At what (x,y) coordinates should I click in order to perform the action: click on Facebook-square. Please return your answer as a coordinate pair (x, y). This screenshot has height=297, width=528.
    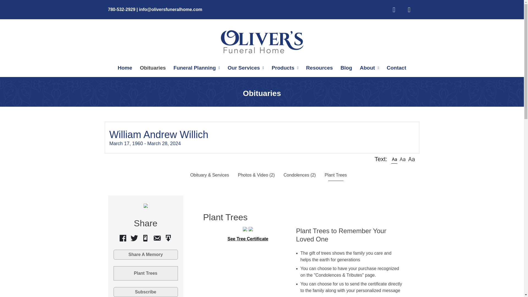
    Looking at the image, I should click on (394, 9).